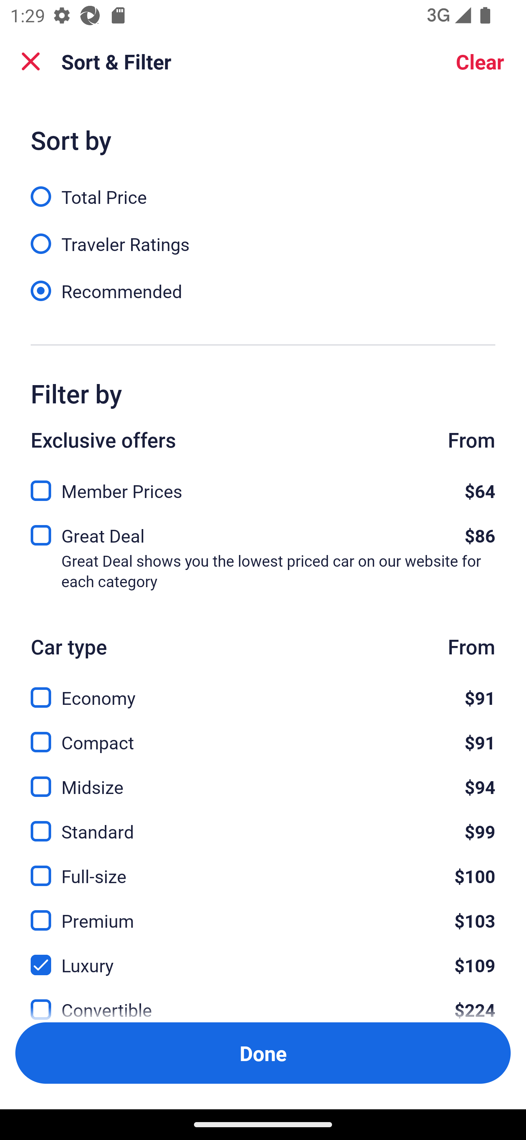 Image resolution: width=526 pixels, height=1140 pixels. What do you see at coordinates (263, 957) in the screenshot?
I see `Luxury, $109 Luxury $109` at bounding box center [263, 957].